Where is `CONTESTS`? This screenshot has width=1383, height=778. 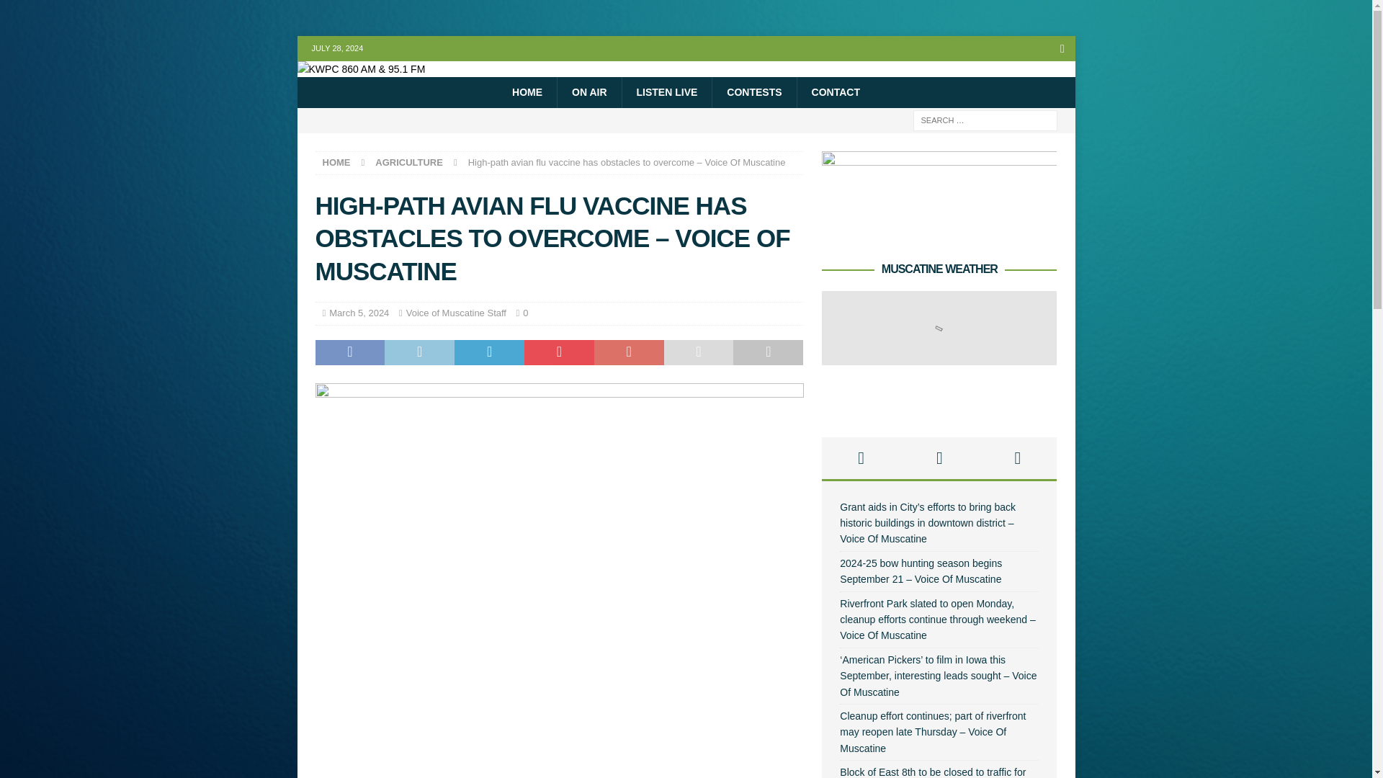
CONTESTS is located at coordinates (753, 92).